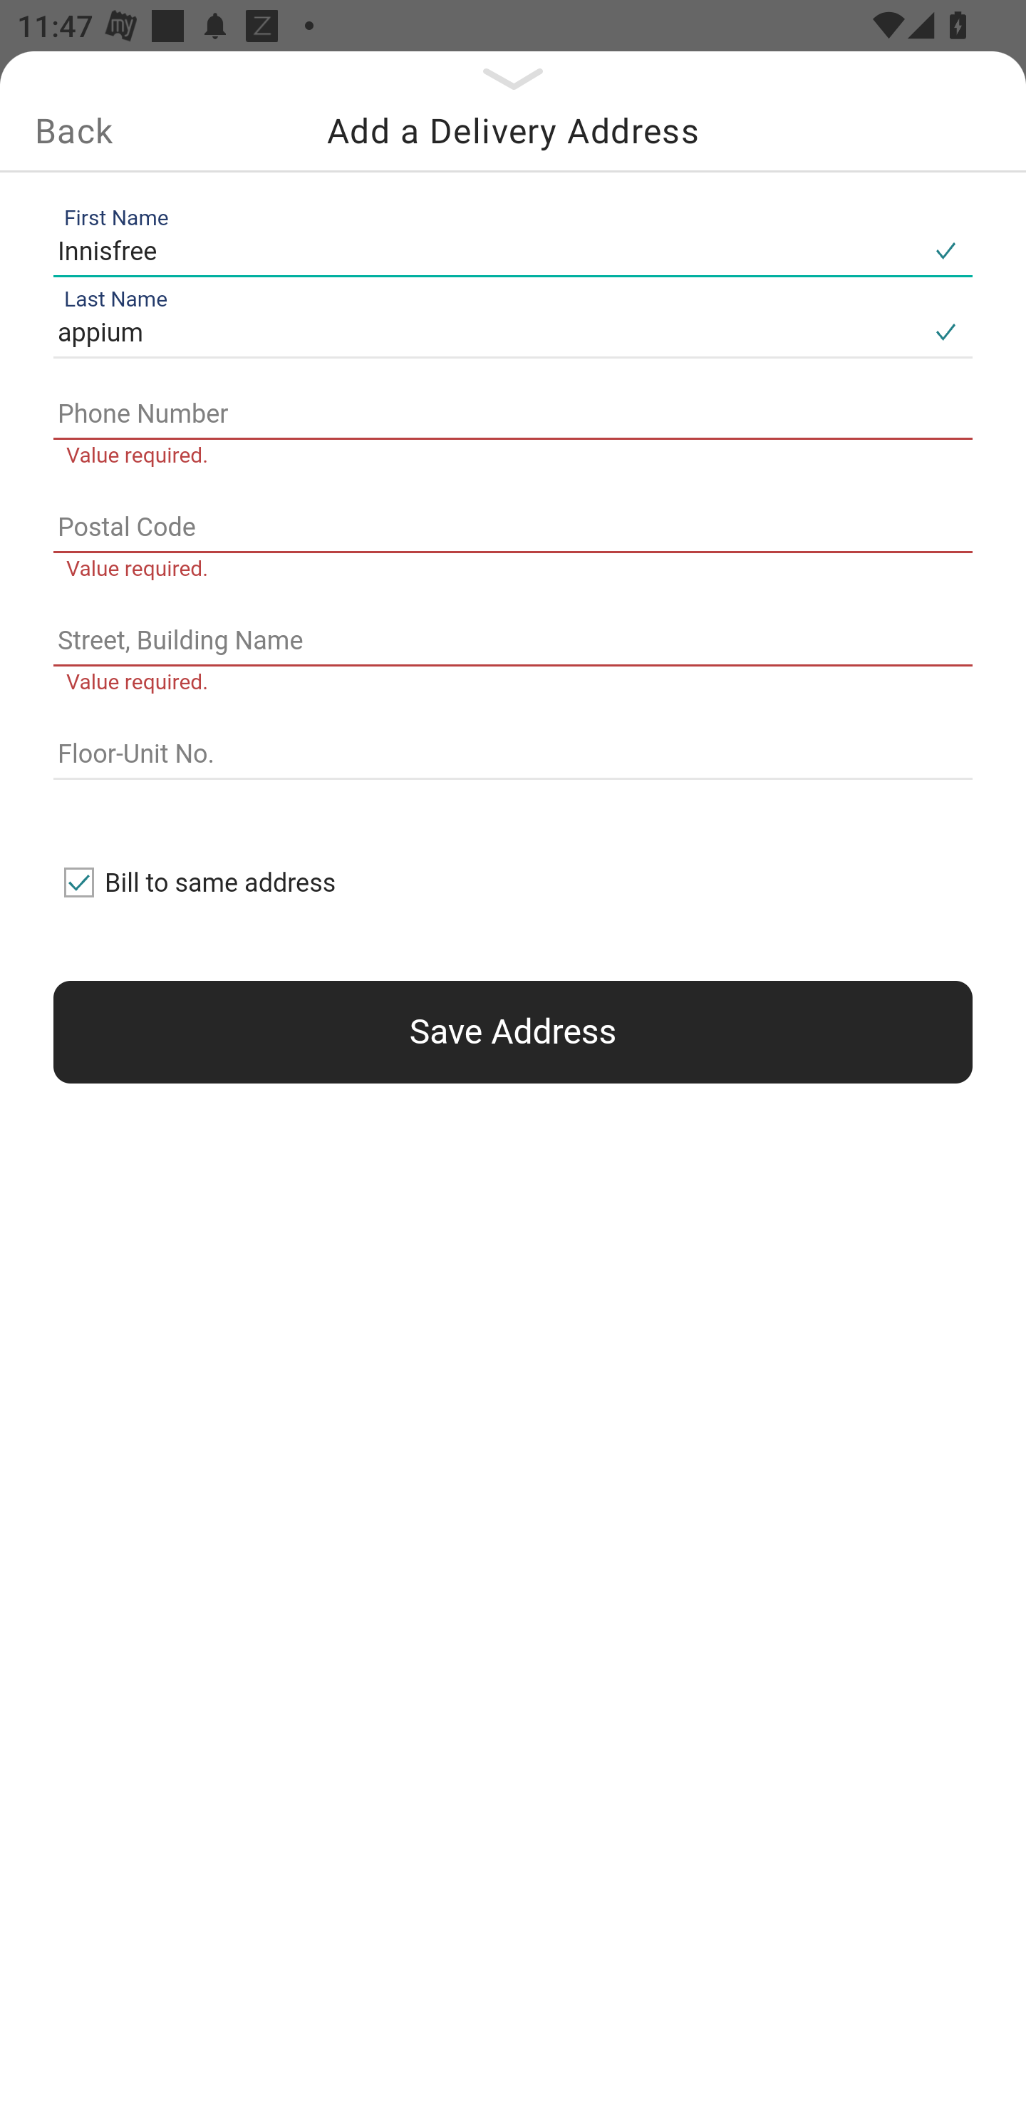 This screenshot has width=1026, height=2110. What do you see at coordinates (513, 130) in the screenshot?
I see `Add a Delivery Address` at bounding box center [513, 130].